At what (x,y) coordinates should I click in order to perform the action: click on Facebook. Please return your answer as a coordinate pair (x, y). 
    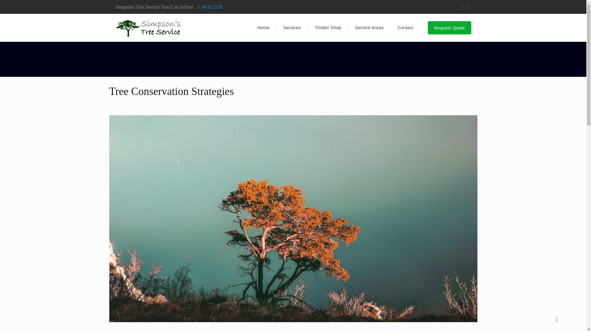
    Looking at the image, I should click on (462, 7).